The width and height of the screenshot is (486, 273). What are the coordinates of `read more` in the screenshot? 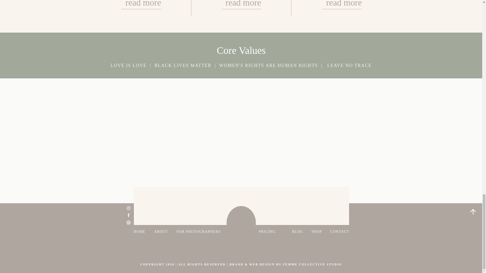 It's located at (141, 6).